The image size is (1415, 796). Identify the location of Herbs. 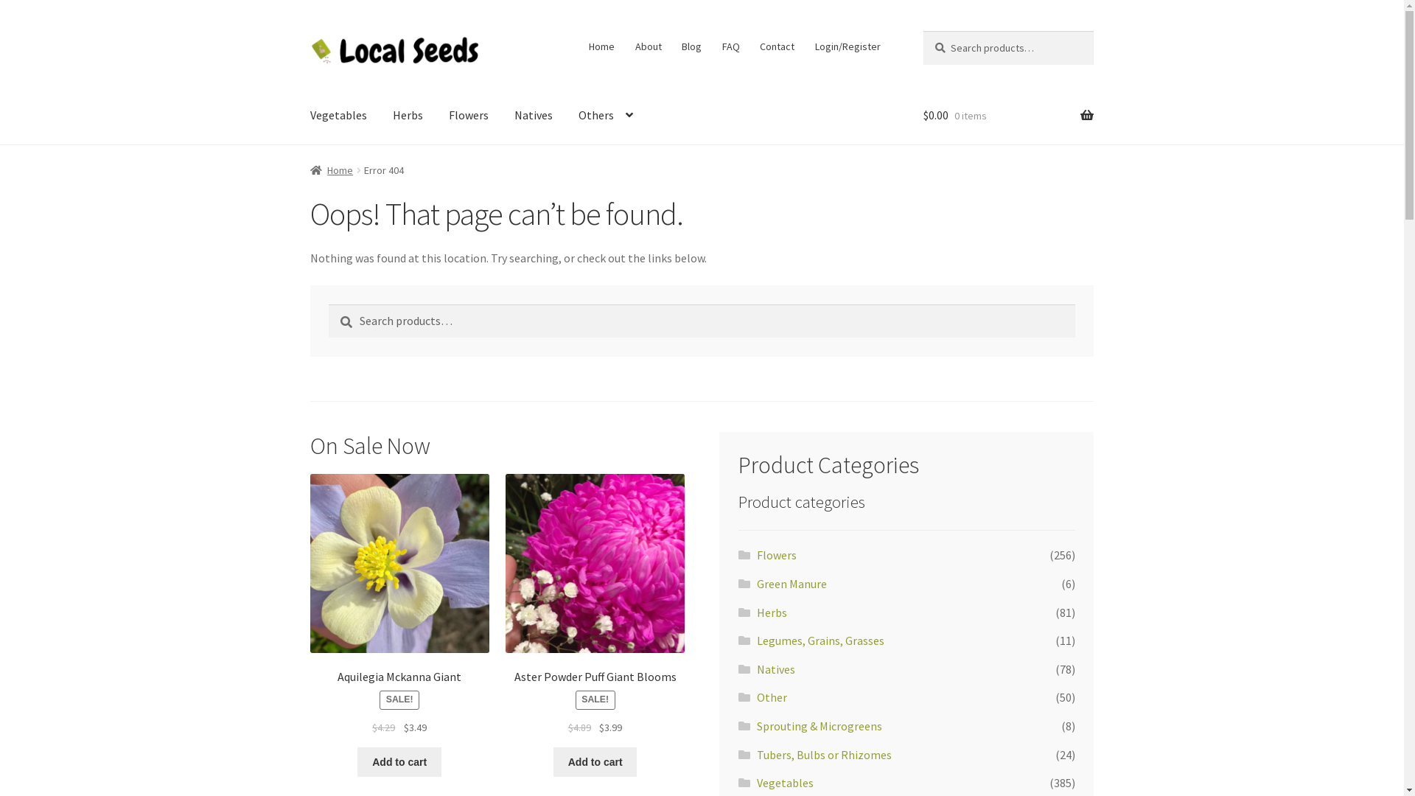
(408, 116).